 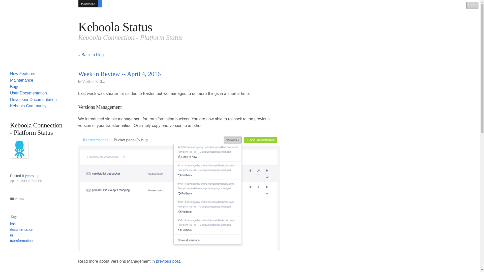 I want to click on documentation, so click(x=22, y=229).